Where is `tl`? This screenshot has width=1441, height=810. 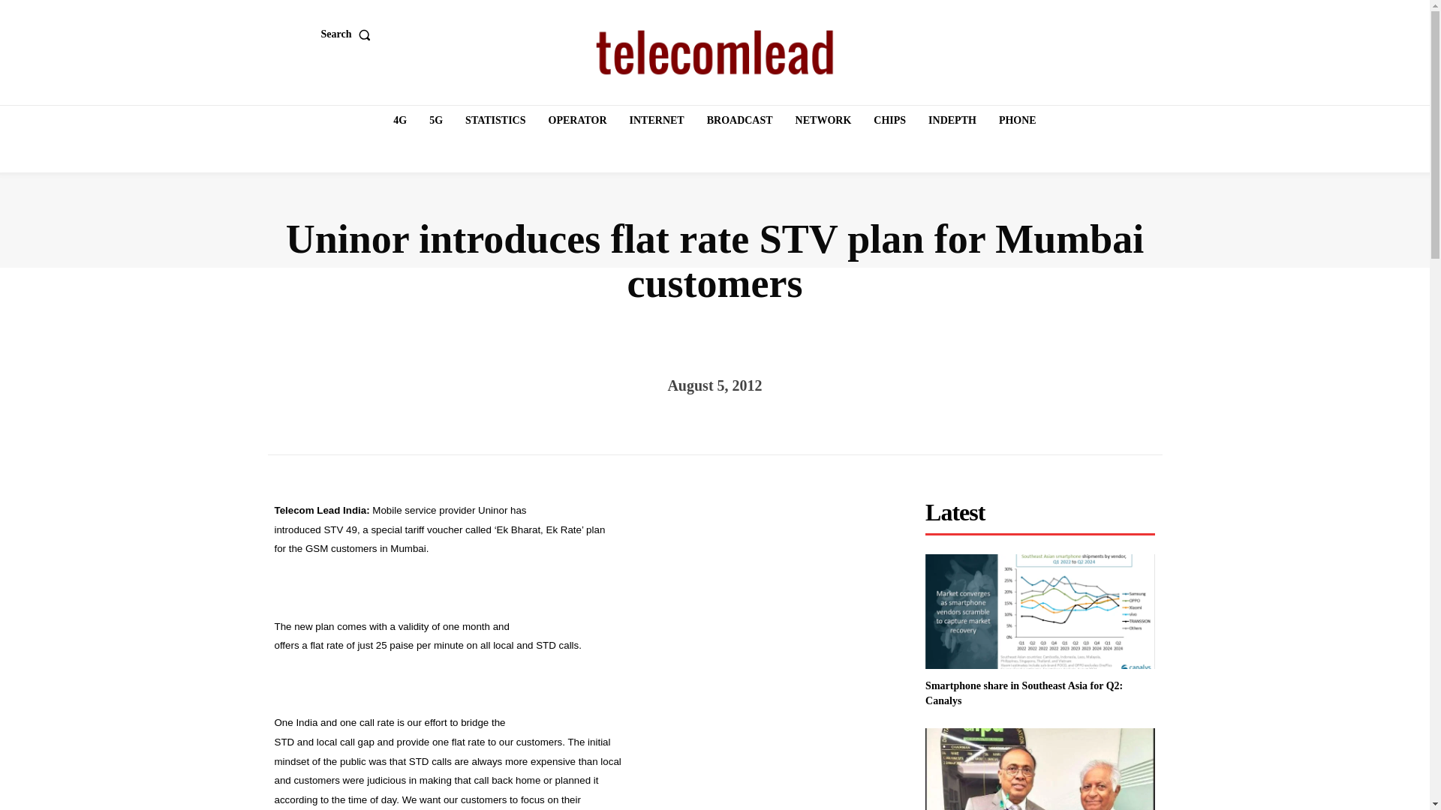
tl is located at coordinates (714, 52).